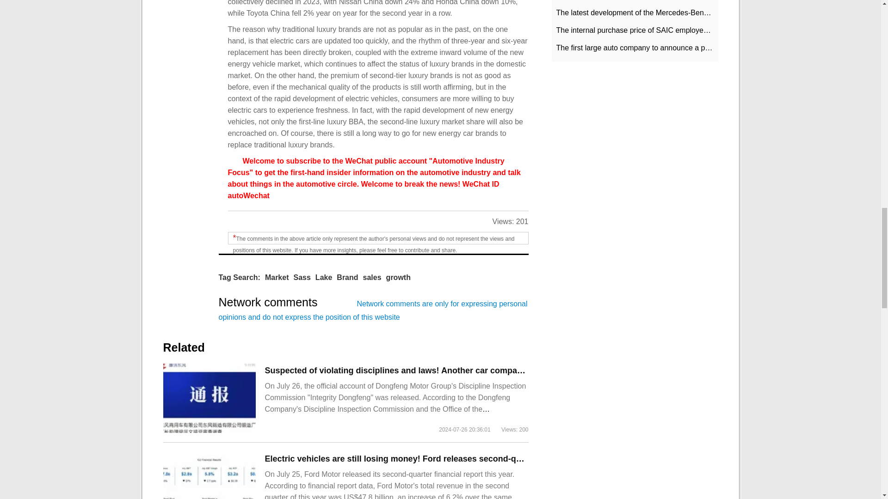 Image resolution: width=888 pixels, height=499 pixels. What do you see at coordinates (302, 277) in the screenshot?
I see `Sass` at bounding box center [302, 277].